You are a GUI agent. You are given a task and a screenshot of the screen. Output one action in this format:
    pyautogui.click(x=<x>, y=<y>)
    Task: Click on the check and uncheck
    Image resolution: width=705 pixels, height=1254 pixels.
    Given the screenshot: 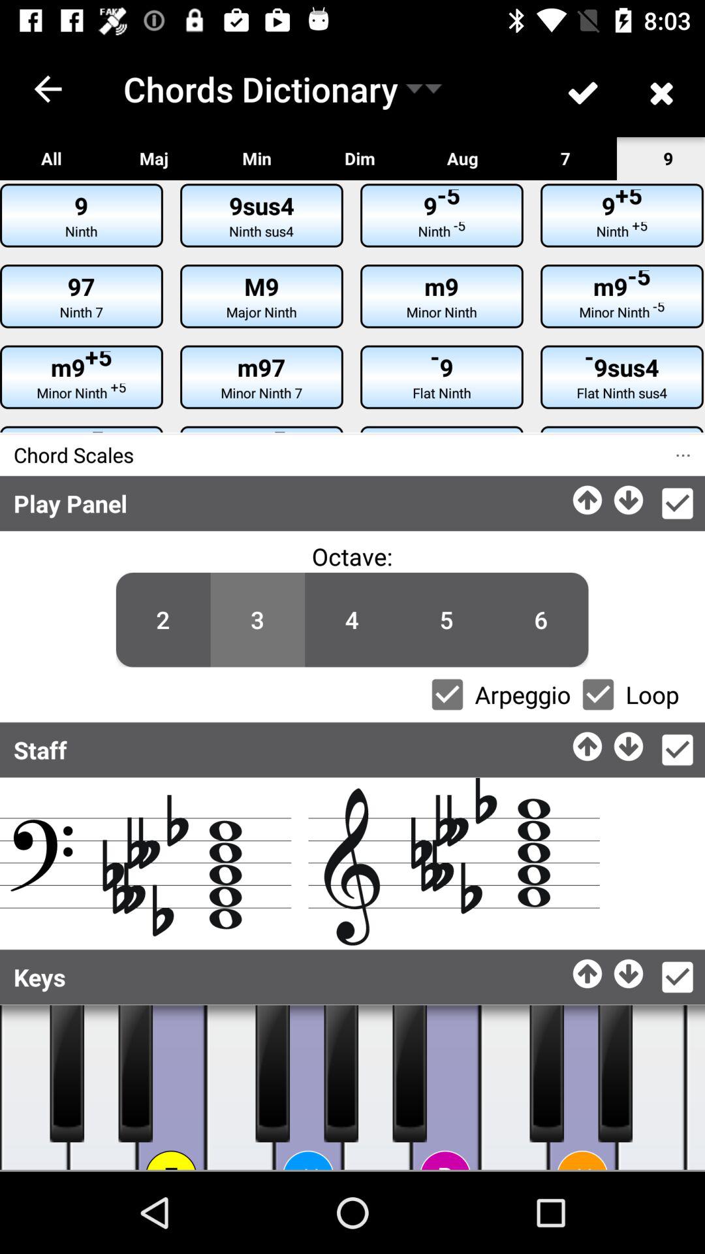 What is the action you would take?
    pyautogui.click(x=447, y=694)
    